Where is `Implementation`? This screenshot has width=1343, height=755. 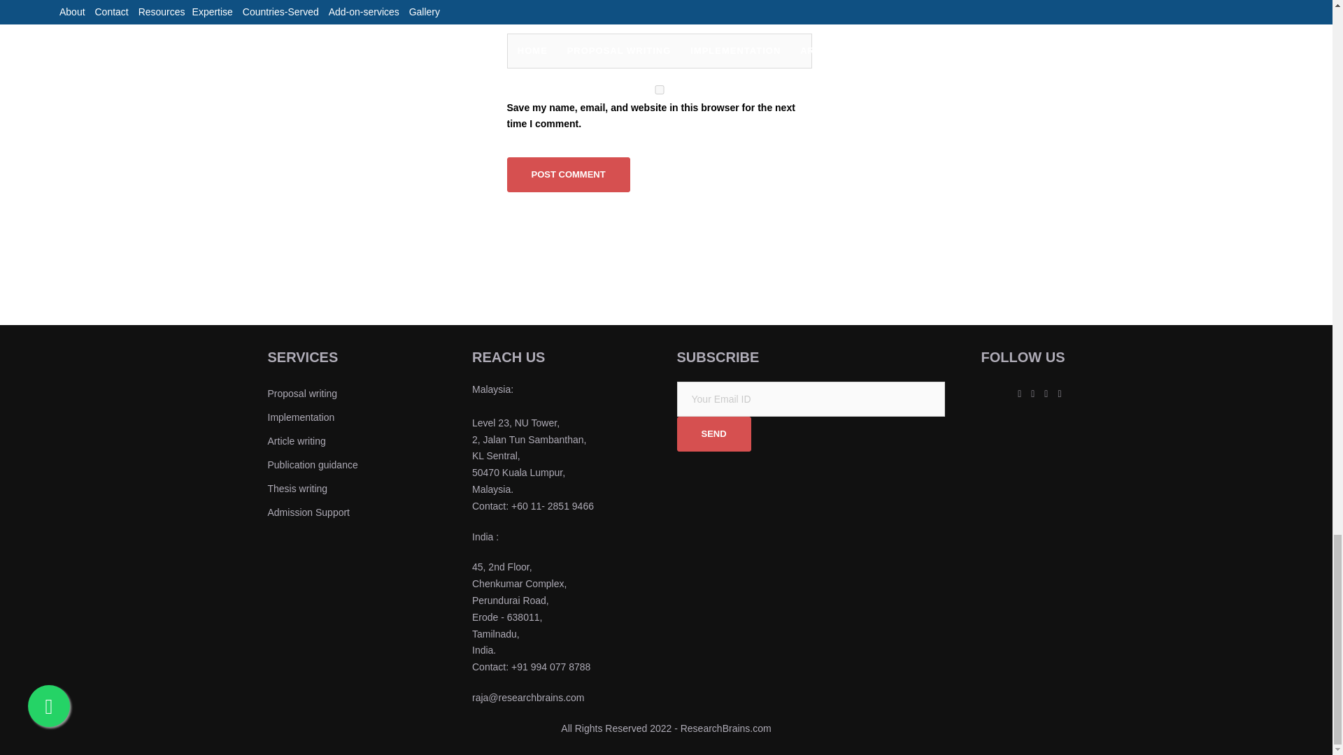 Implementation is located at coordinates (301, 417).